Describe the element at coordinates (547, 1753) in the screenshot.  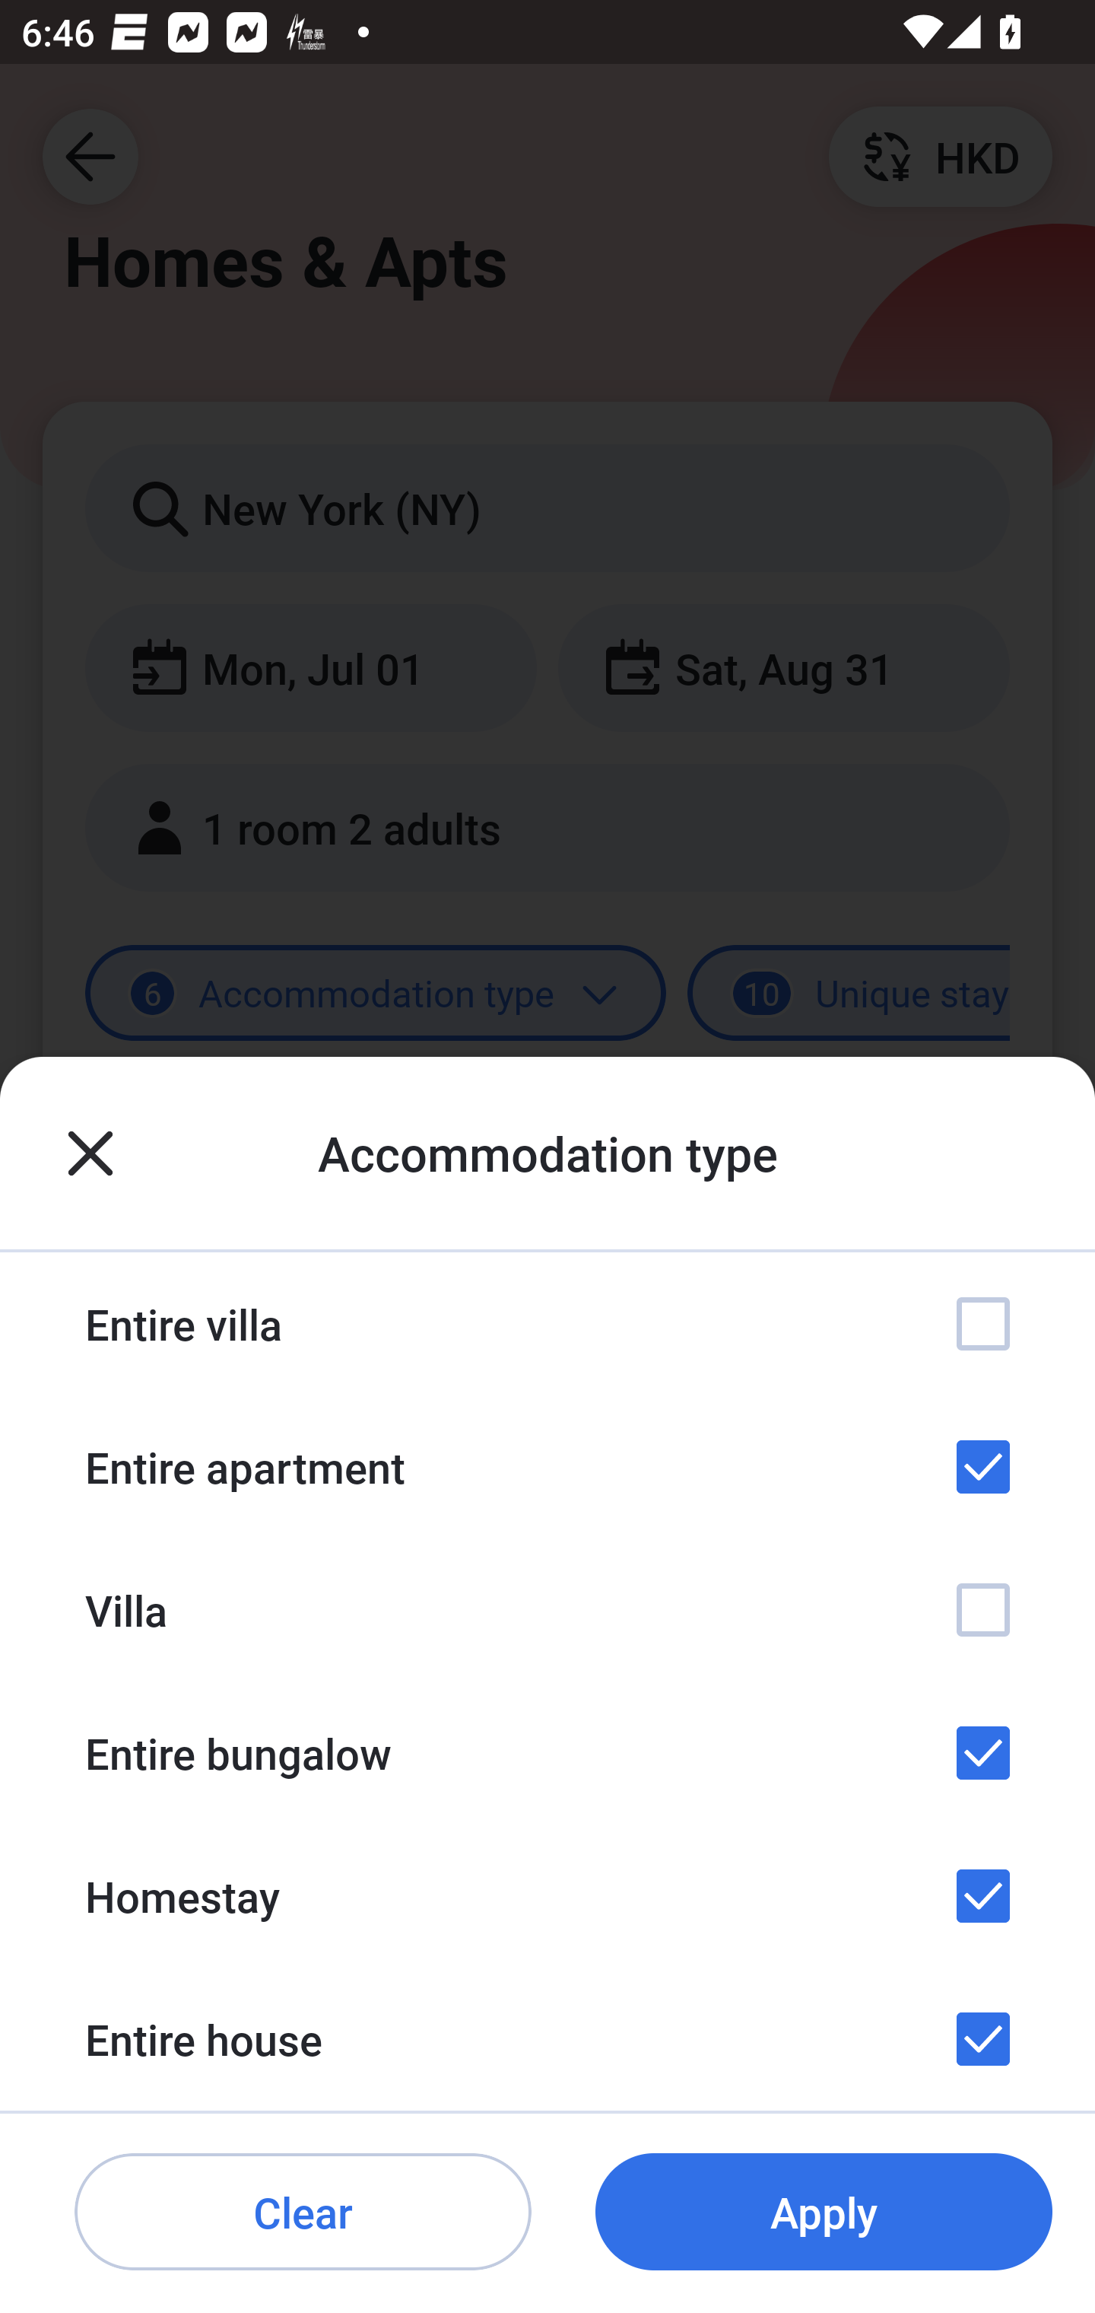
I see `Entire bungalow` at that location.